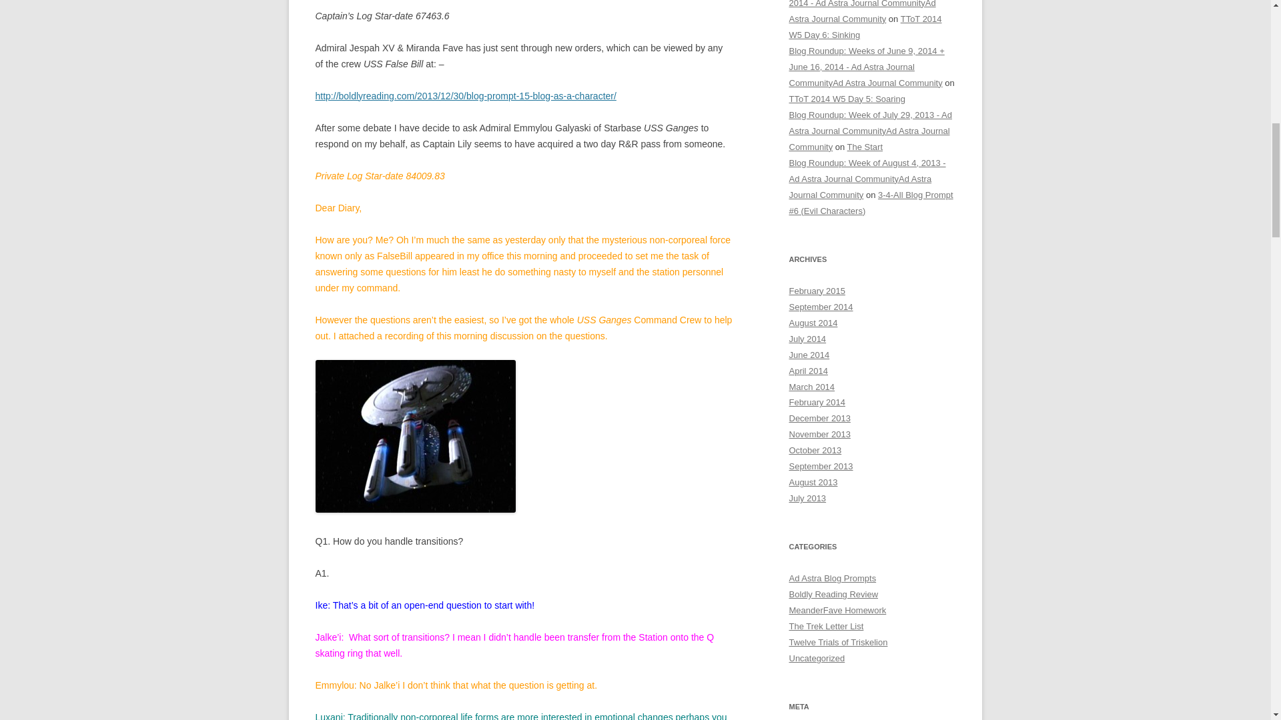 Image resolution: width=1281 pixels, height=720 pixels. Describe the element at coordinates (846, 99) in the screenshot. I see `TToT 2014 W5 Day 5: Soaring` at that location.